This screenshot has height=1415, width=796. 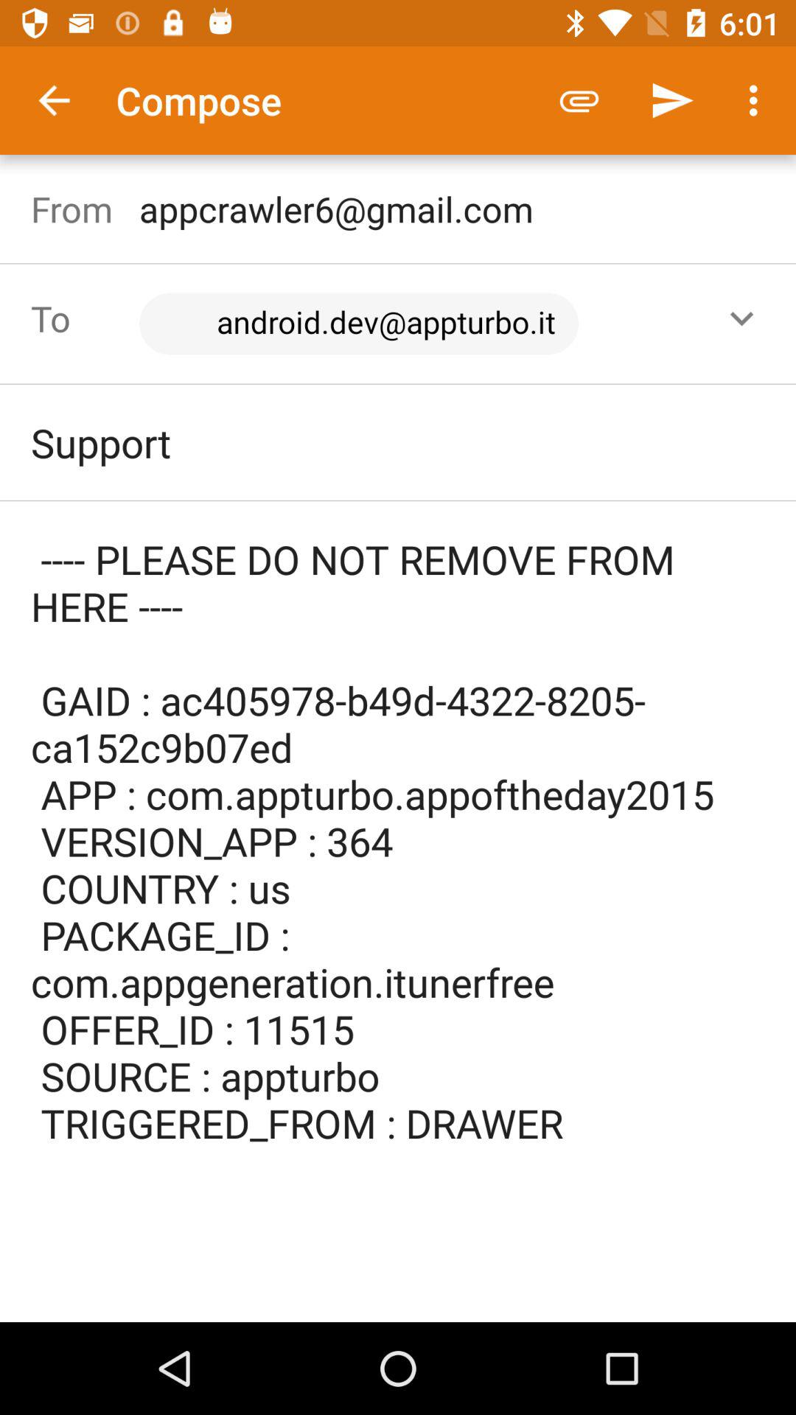 I want to click on select item next to android dev appturbo item, so click(x=741, y=318).